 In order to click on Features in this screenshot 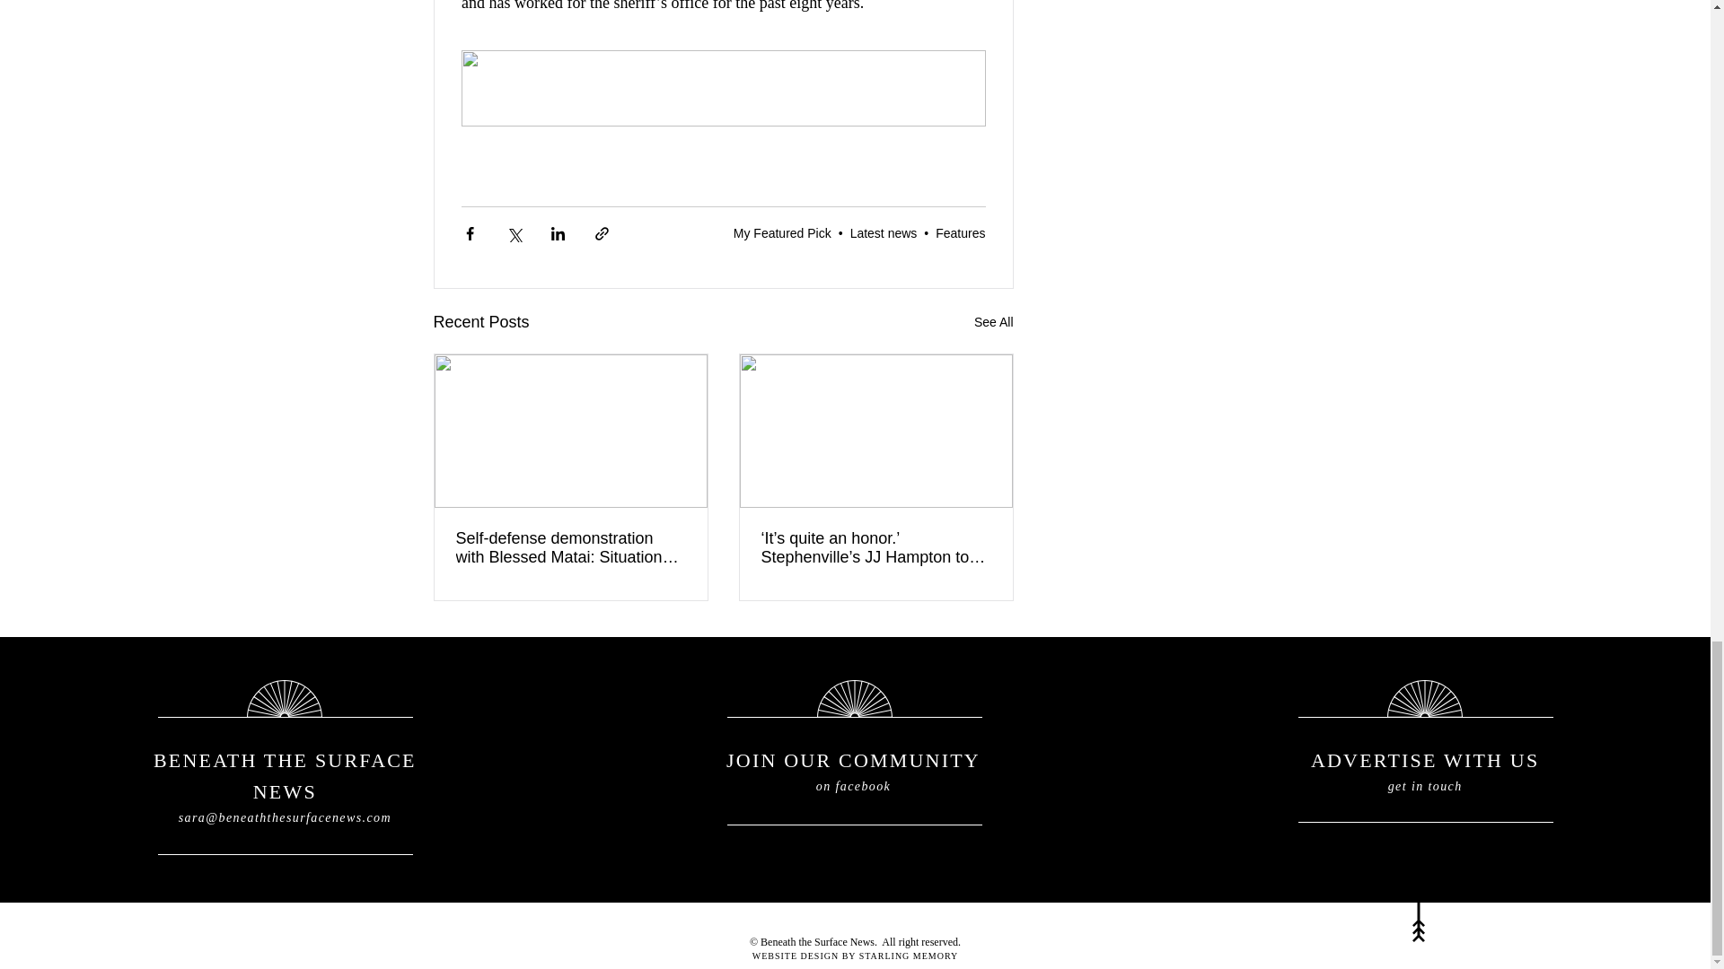, I will do `click(960, 232)`.